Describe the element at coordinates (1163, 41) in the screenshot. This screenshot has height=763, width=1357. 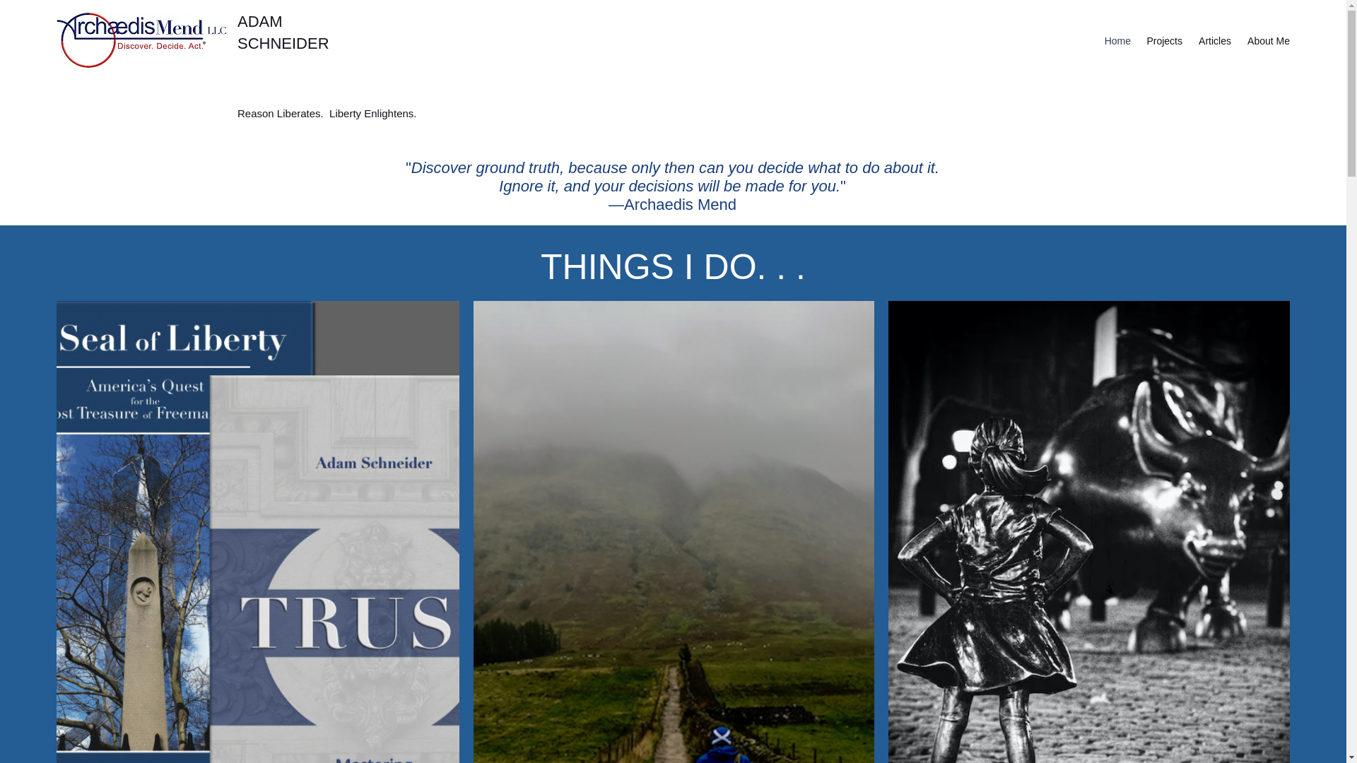
I see `Projects` at that location.